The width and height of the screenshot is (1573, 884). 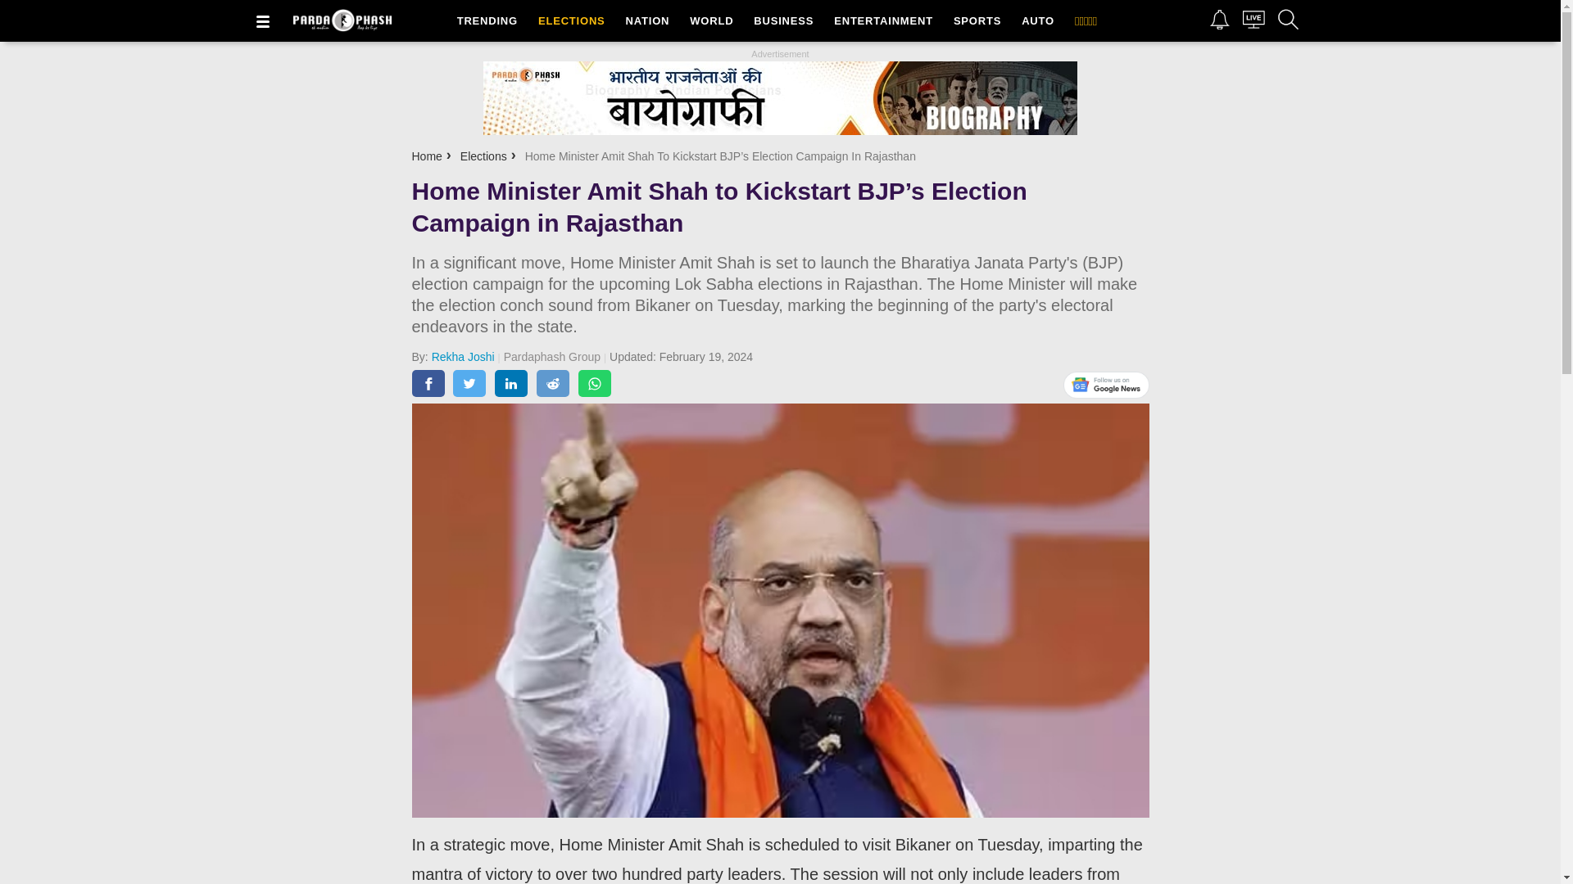 What do you see at coordinates (779, 20) in the screenshot?
I see `BUSINESS` at bounding box center [779, 20].